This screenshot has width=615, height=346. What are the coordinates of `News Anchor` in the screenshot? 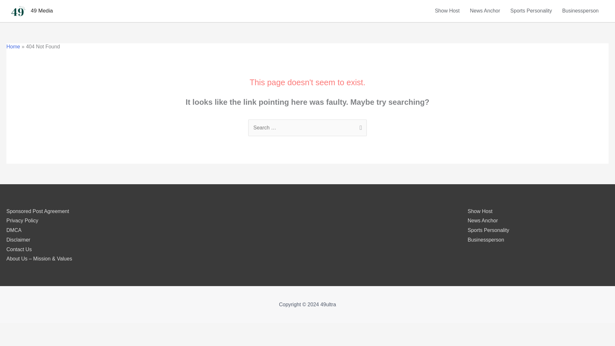 It's located at (482, 220).